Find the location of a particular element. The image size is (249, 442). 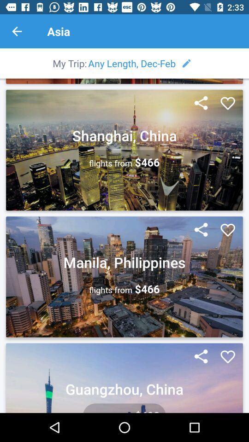

share flights info is located at coordinates (201, 104).